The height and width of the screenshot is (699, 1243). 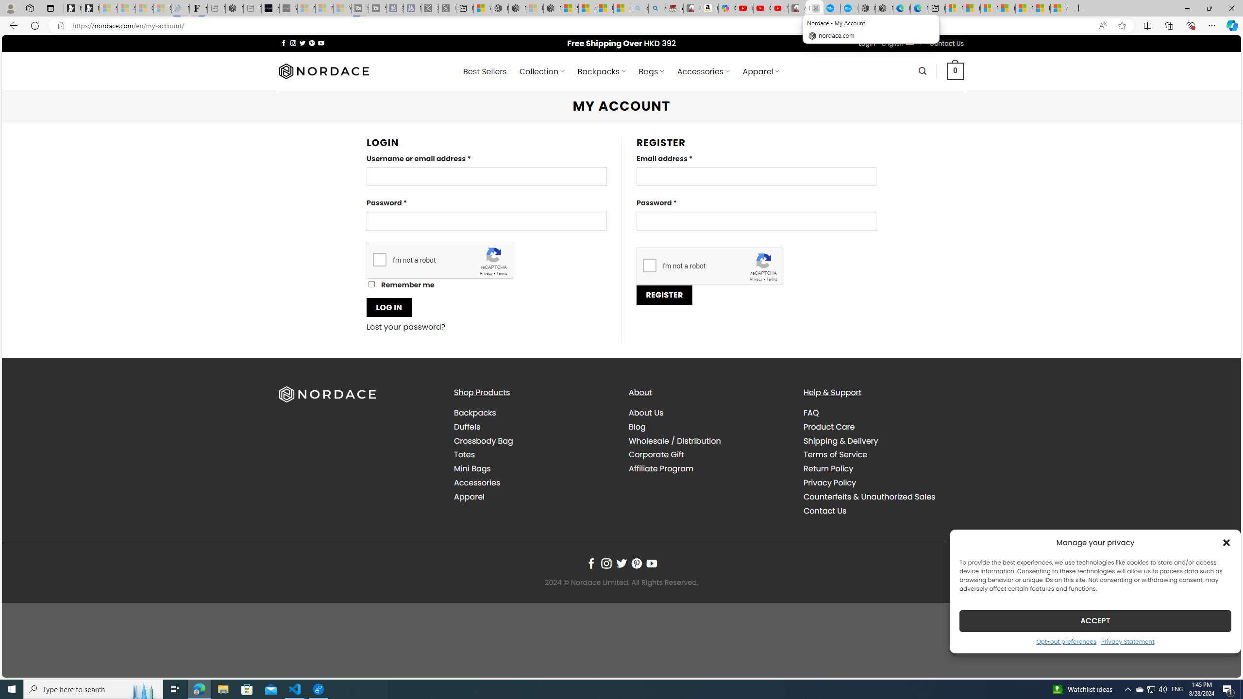 What do you see at coordinates (448, 8) in the screenshot?
I see `X - Sleeping` at bounding box center [448, 8].